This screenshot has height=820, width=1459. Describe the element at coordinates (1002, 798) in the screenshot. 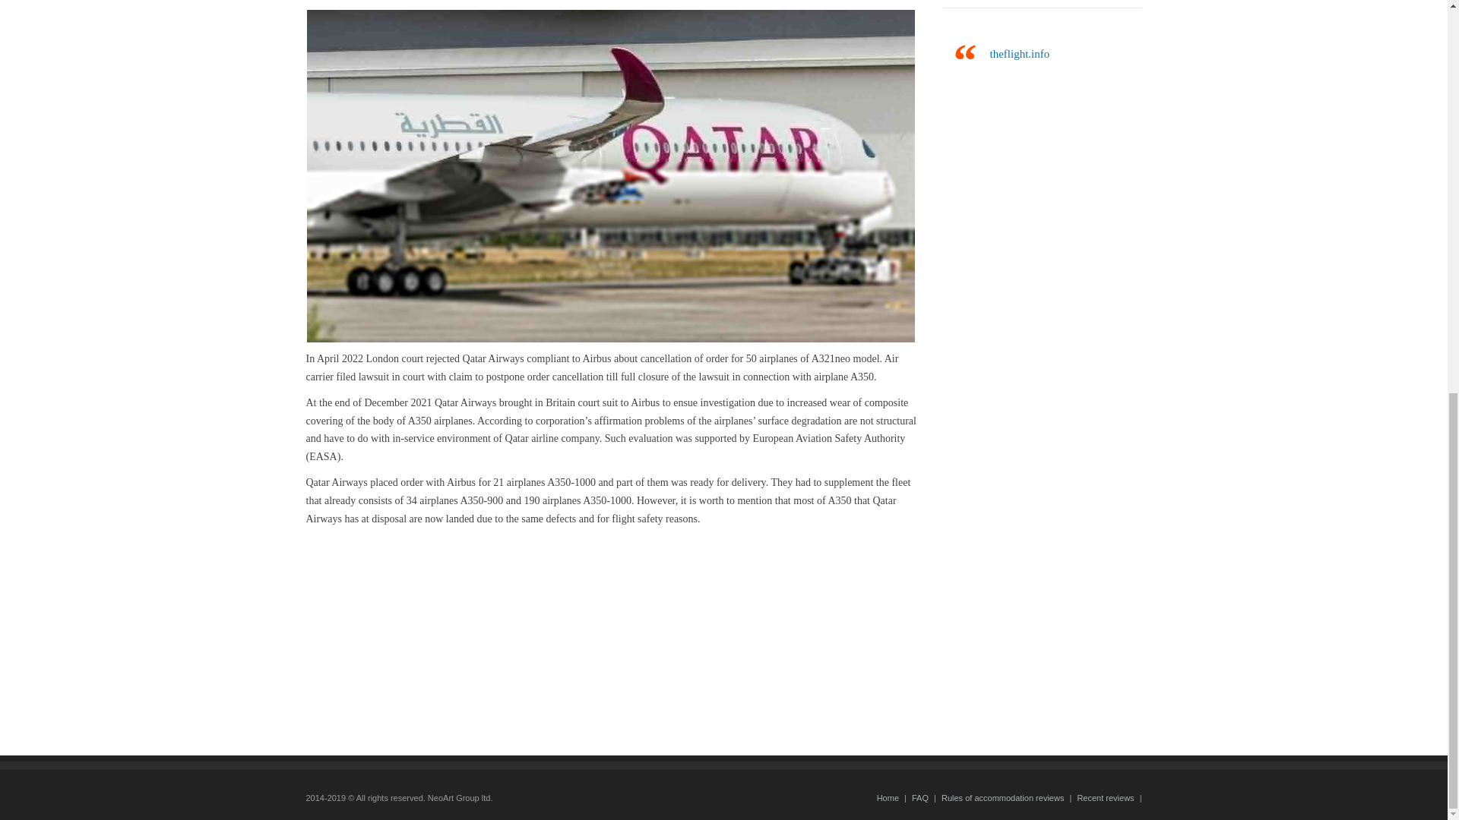

I see `Rules of accommodation reviews` at that location.